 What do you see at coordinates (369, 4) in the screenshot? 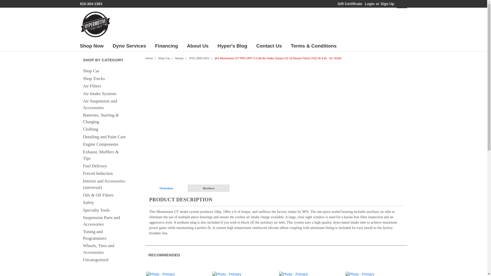
I see `Login` at bounding box center [369, 4].